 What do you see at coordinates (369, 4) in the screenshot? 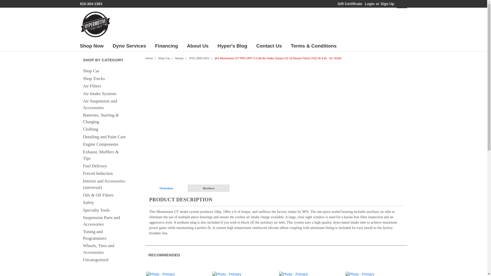
I see `Login` at bounding box center [369, 4].